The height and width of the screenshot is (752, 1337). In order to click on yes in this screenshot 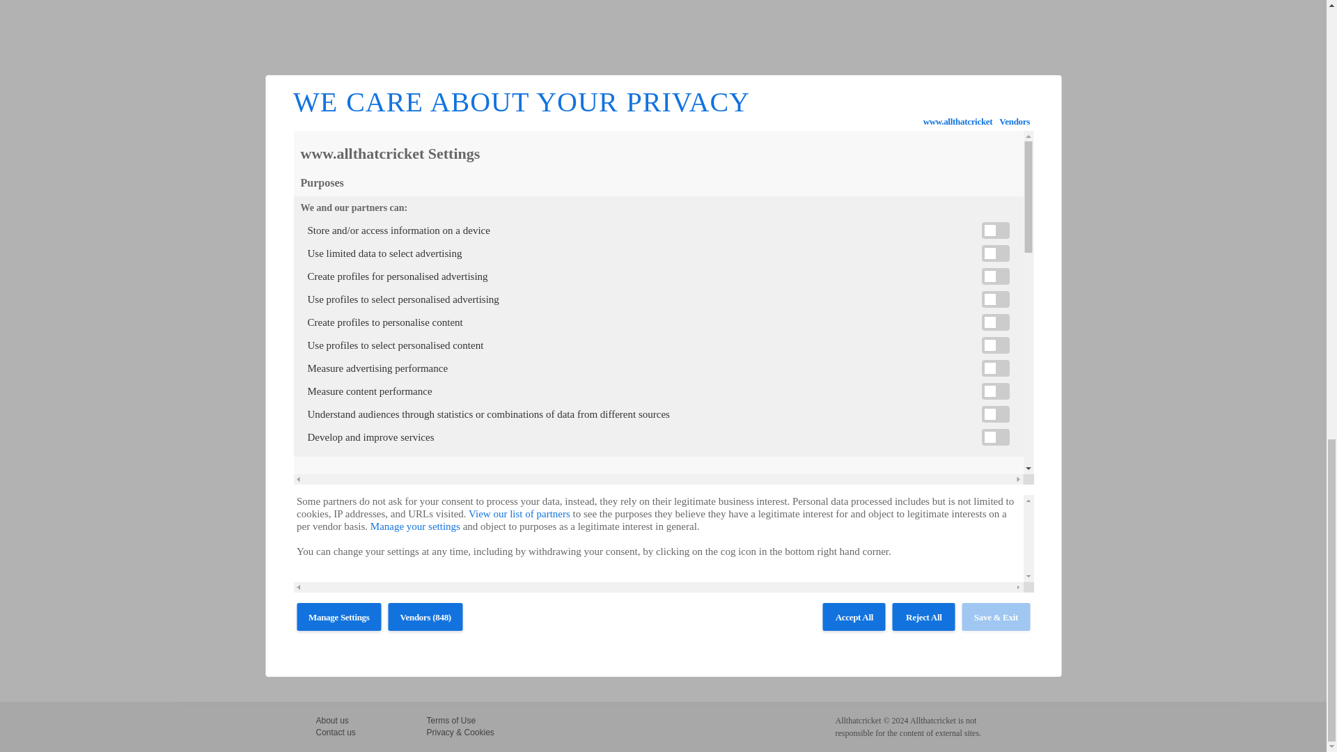, I will do `click(567, 617)`.